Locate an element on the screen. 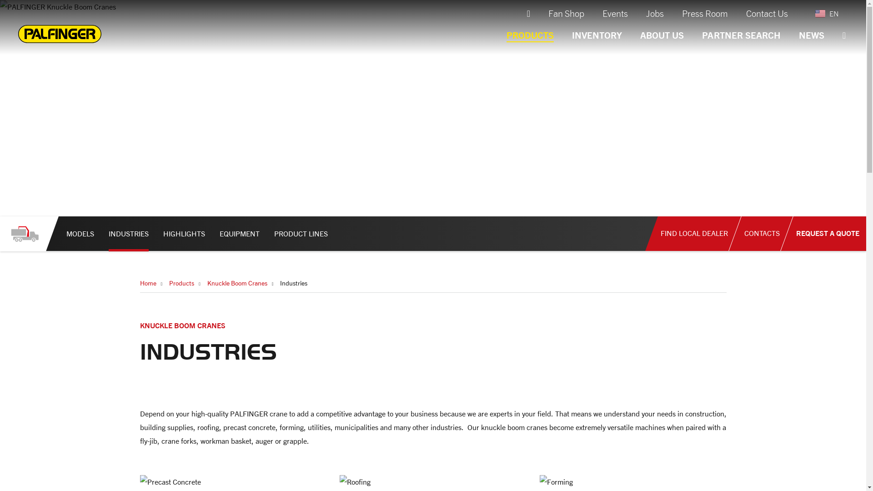 This screenshot has width=873, height=491. Press Room is located at coordinates (705, 12).